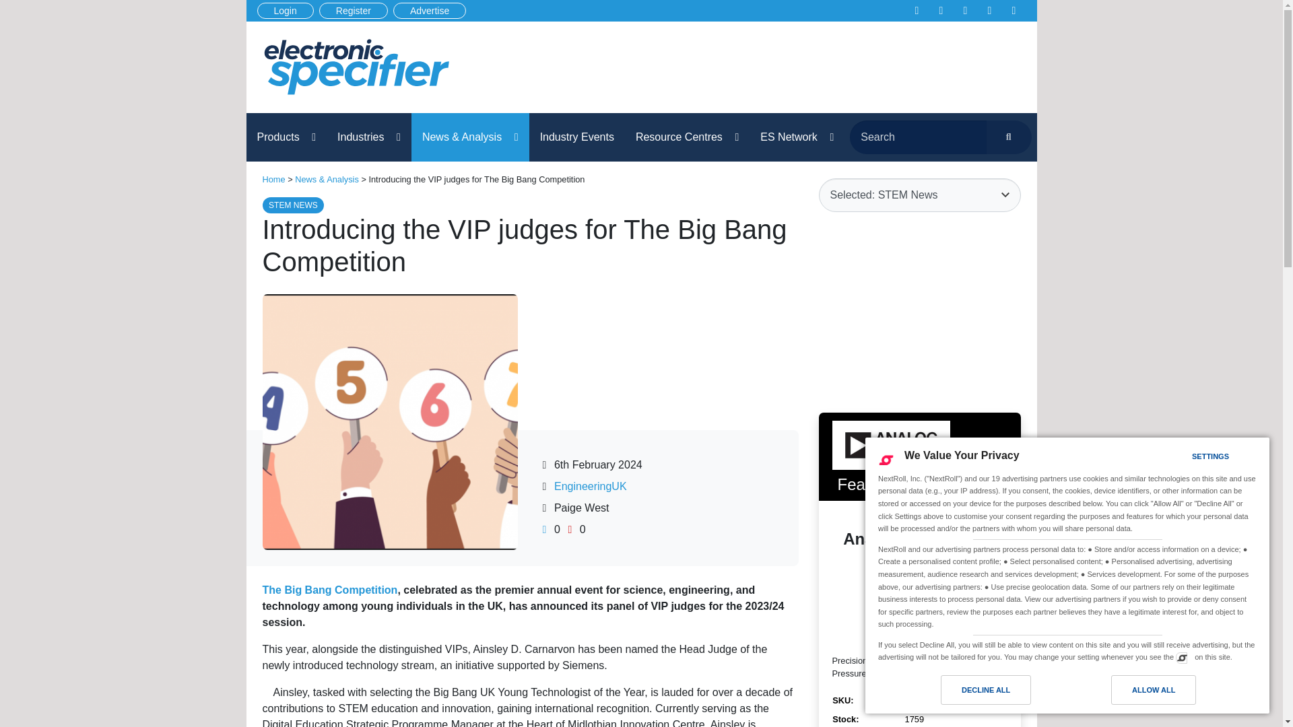  I want to click on Introducing the VIP judges for The Big Bang Competition, so click(356, 67).